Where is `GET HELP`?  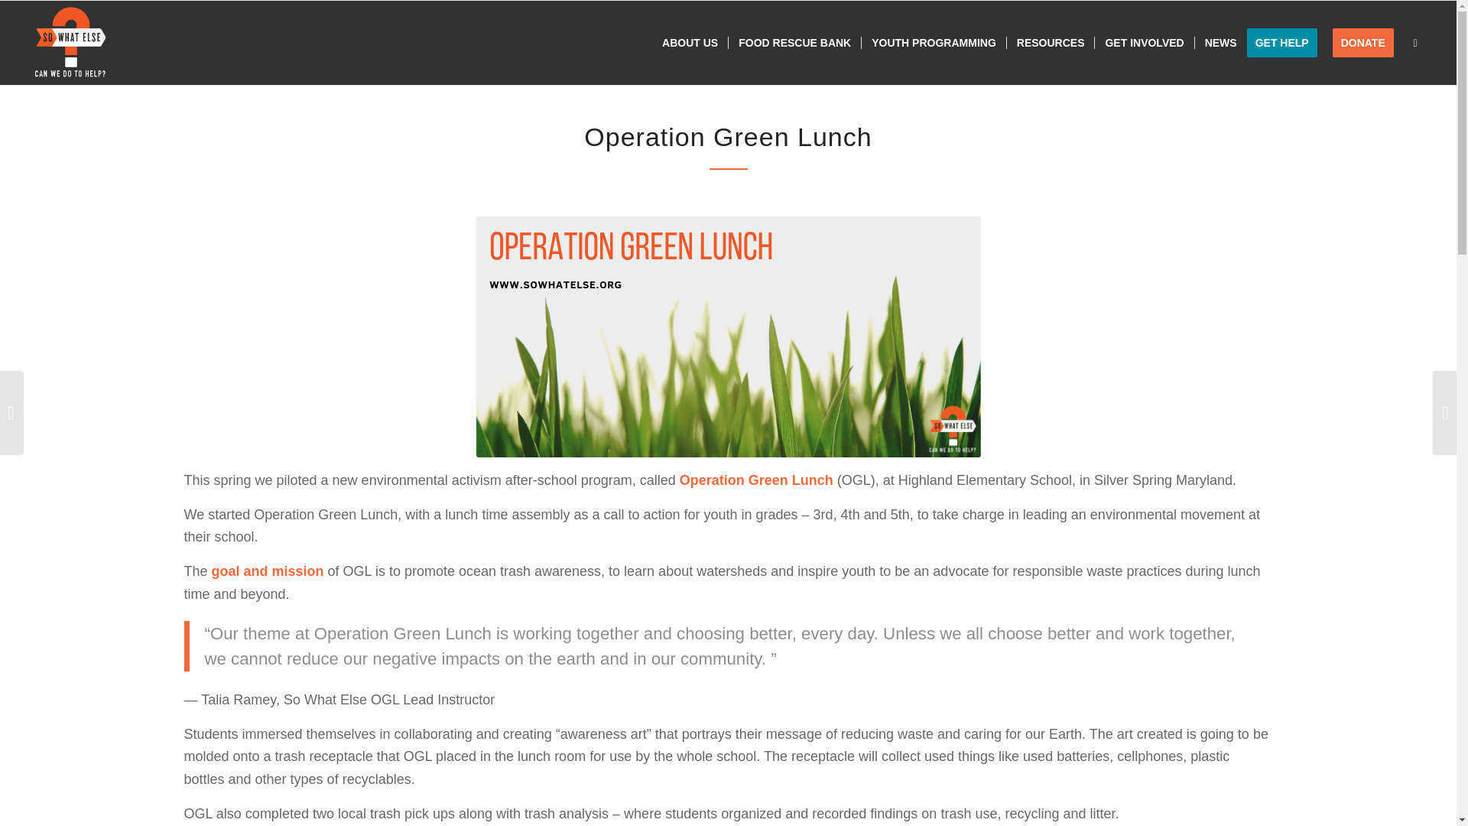 GET HELP is located at coordinates (1286, 43).